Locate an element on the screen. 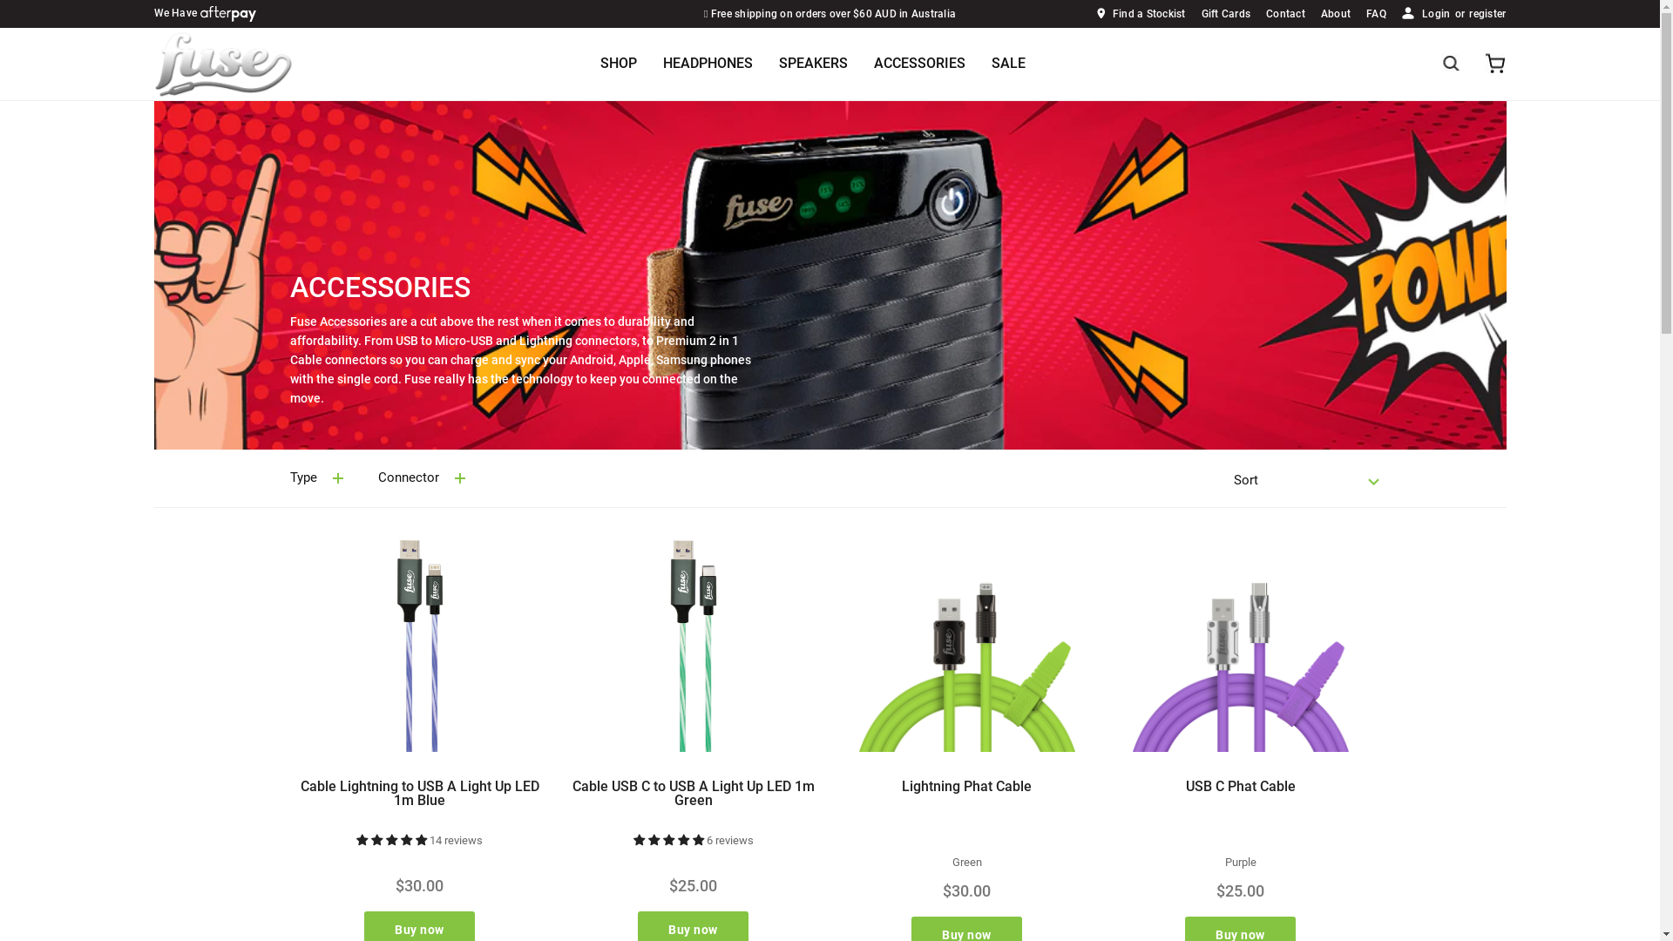 This screenshot has height=941, width=1673. Cable USB C to USB A Light Up LED 1m Green is located at coordinates (693, 793).